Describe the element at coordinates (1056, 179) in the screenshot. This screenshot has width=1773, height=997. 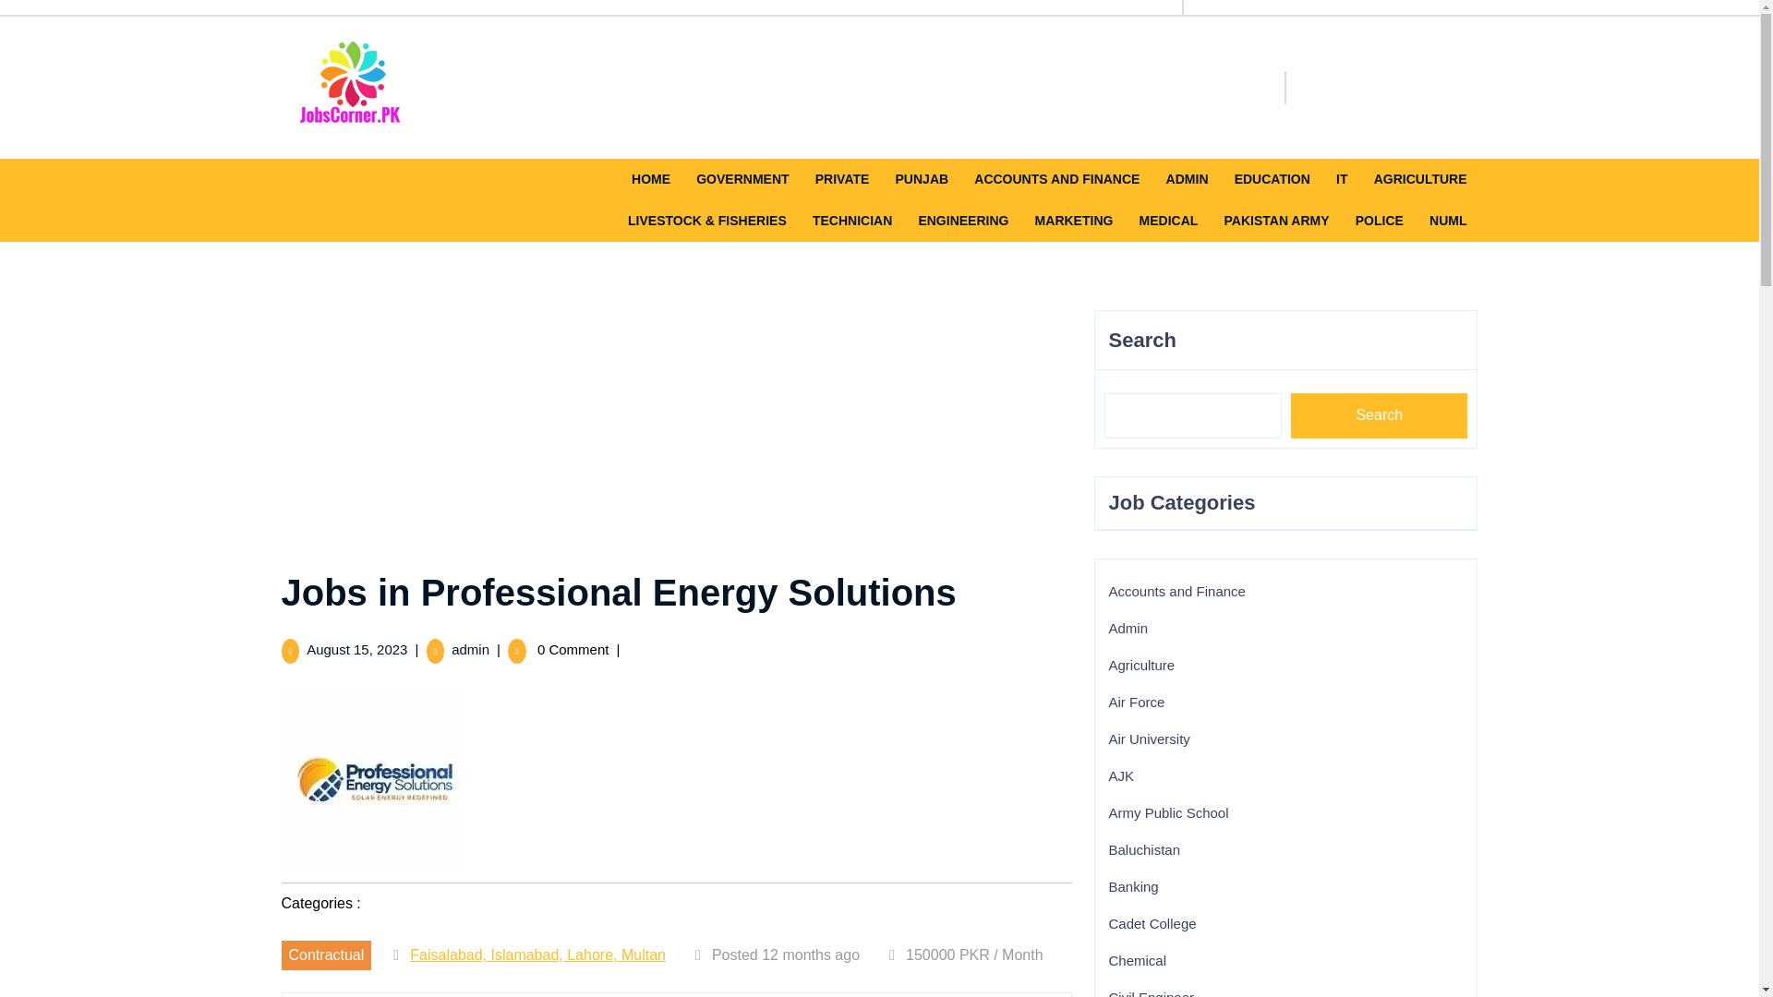
I see `ACCOUNTS AND FINANCE` at that location.